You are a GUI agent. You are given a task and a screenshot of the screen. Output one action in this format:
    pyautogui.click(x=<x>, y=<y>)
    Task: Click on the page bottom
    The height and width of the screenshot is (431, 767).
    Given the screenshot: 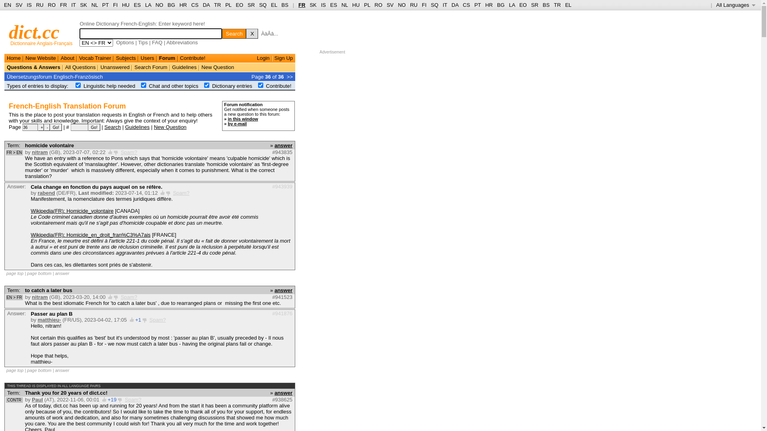 What is the action you would take?
    pyautogui.click(x=39, y=370)
    